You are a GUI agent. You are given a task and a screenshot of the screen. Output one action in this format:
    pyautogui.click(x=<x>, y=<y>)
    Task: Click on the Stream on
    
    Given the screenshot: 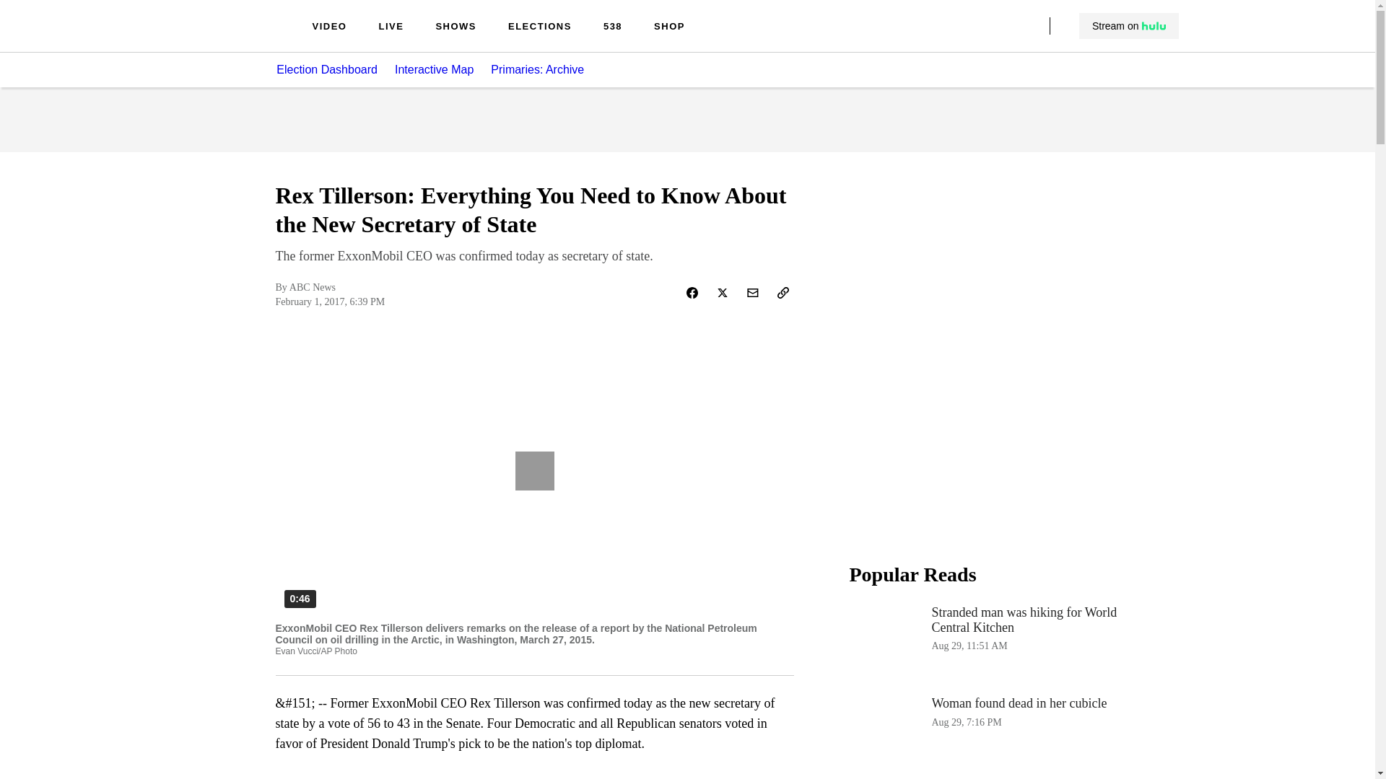 What is the action you would take?
    pyautogui.click(x=326, y=69)
    